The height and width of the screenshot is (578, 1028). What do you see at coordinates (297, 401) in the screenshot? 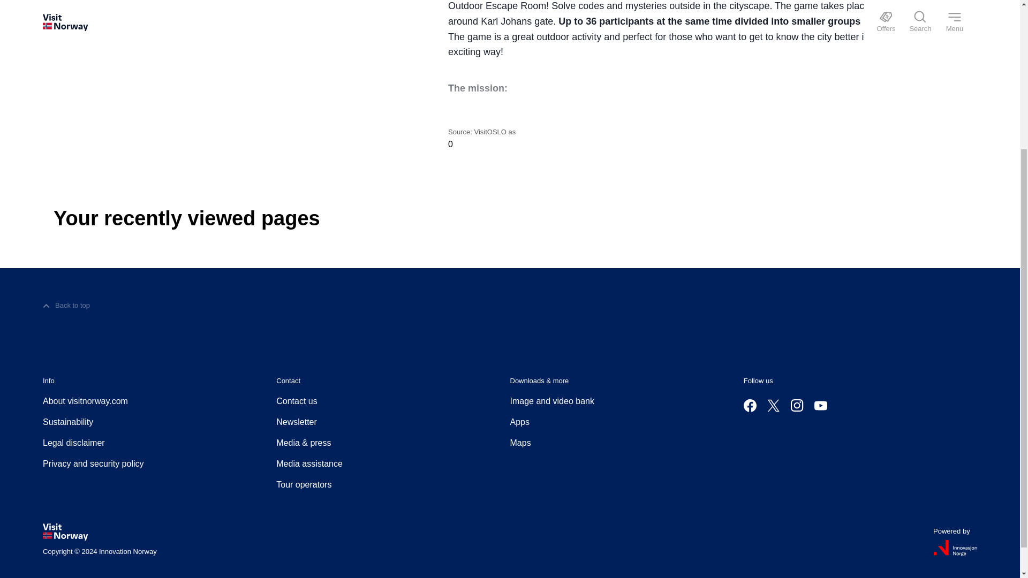
I see `Contact us` at bounding box center [297, 401].